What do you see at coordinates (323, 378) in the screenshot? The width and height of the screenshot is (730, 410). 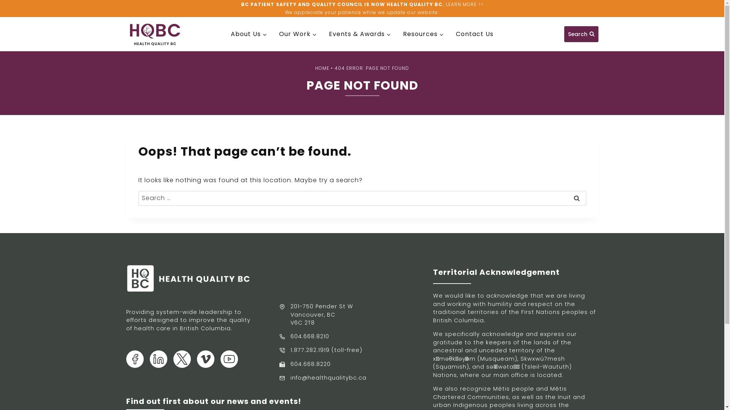 I see `info@healthqualitybc.ca` at bounding box center [323, 378].